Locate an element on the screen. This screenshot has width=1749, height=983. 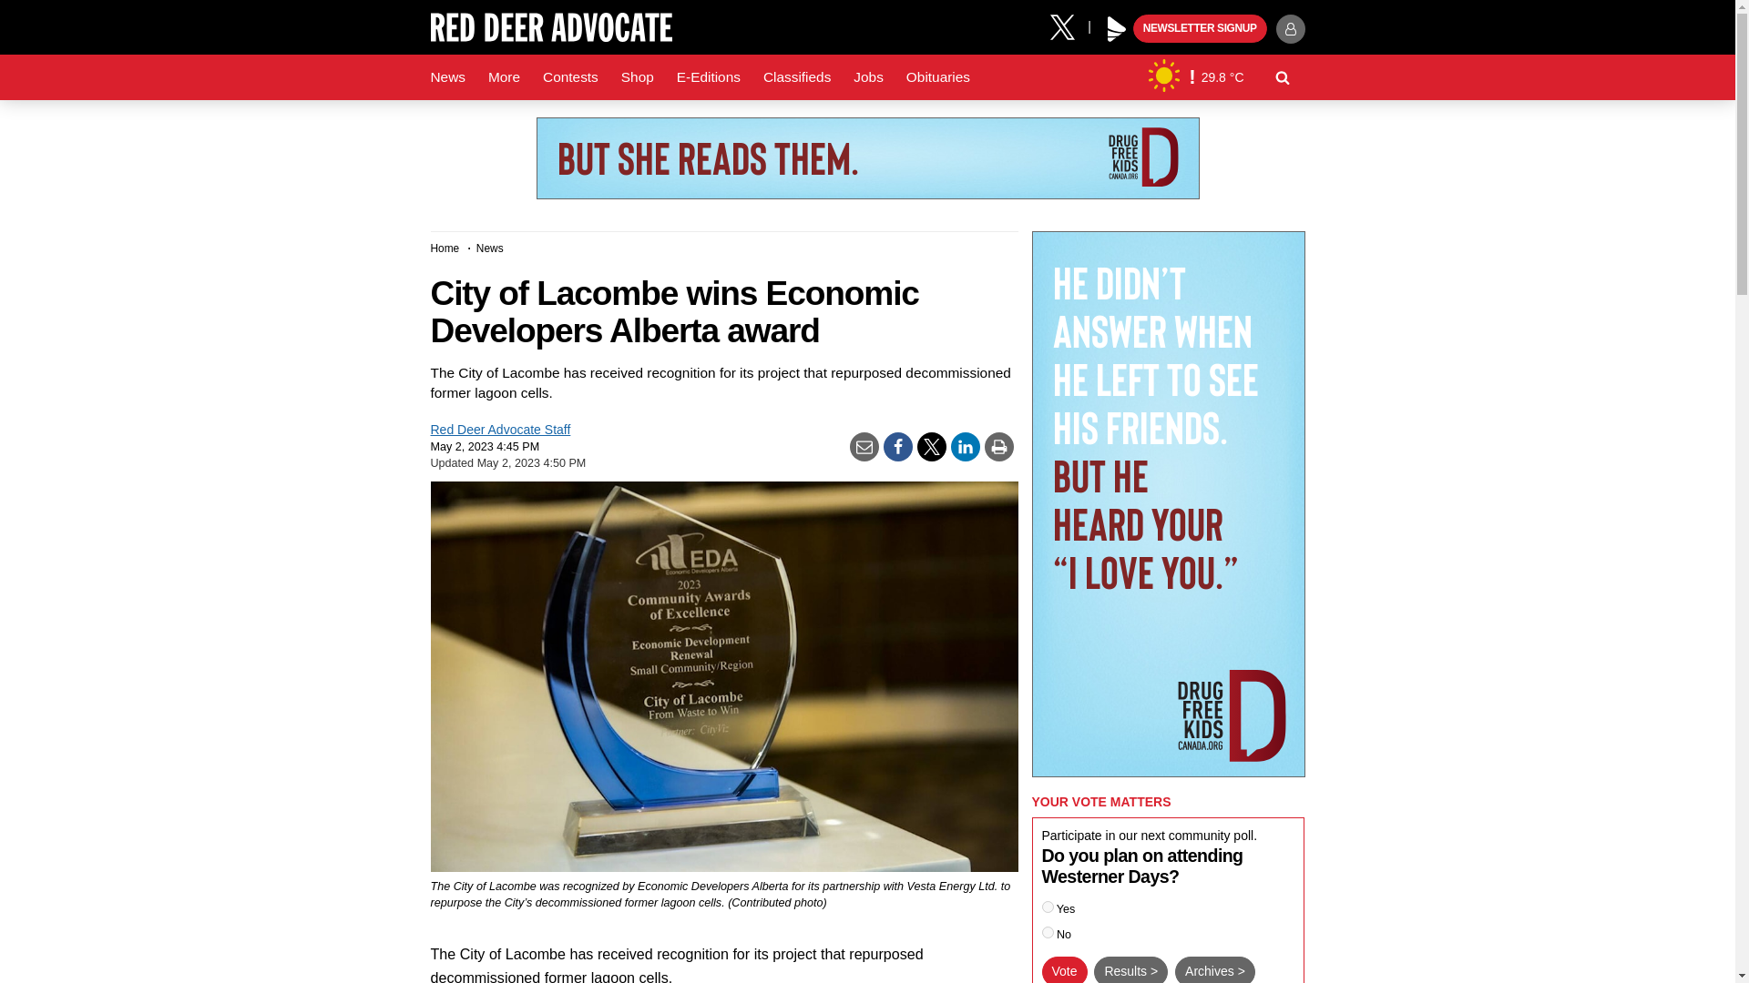
3rd party ad content is located at coordinates (866, 158).